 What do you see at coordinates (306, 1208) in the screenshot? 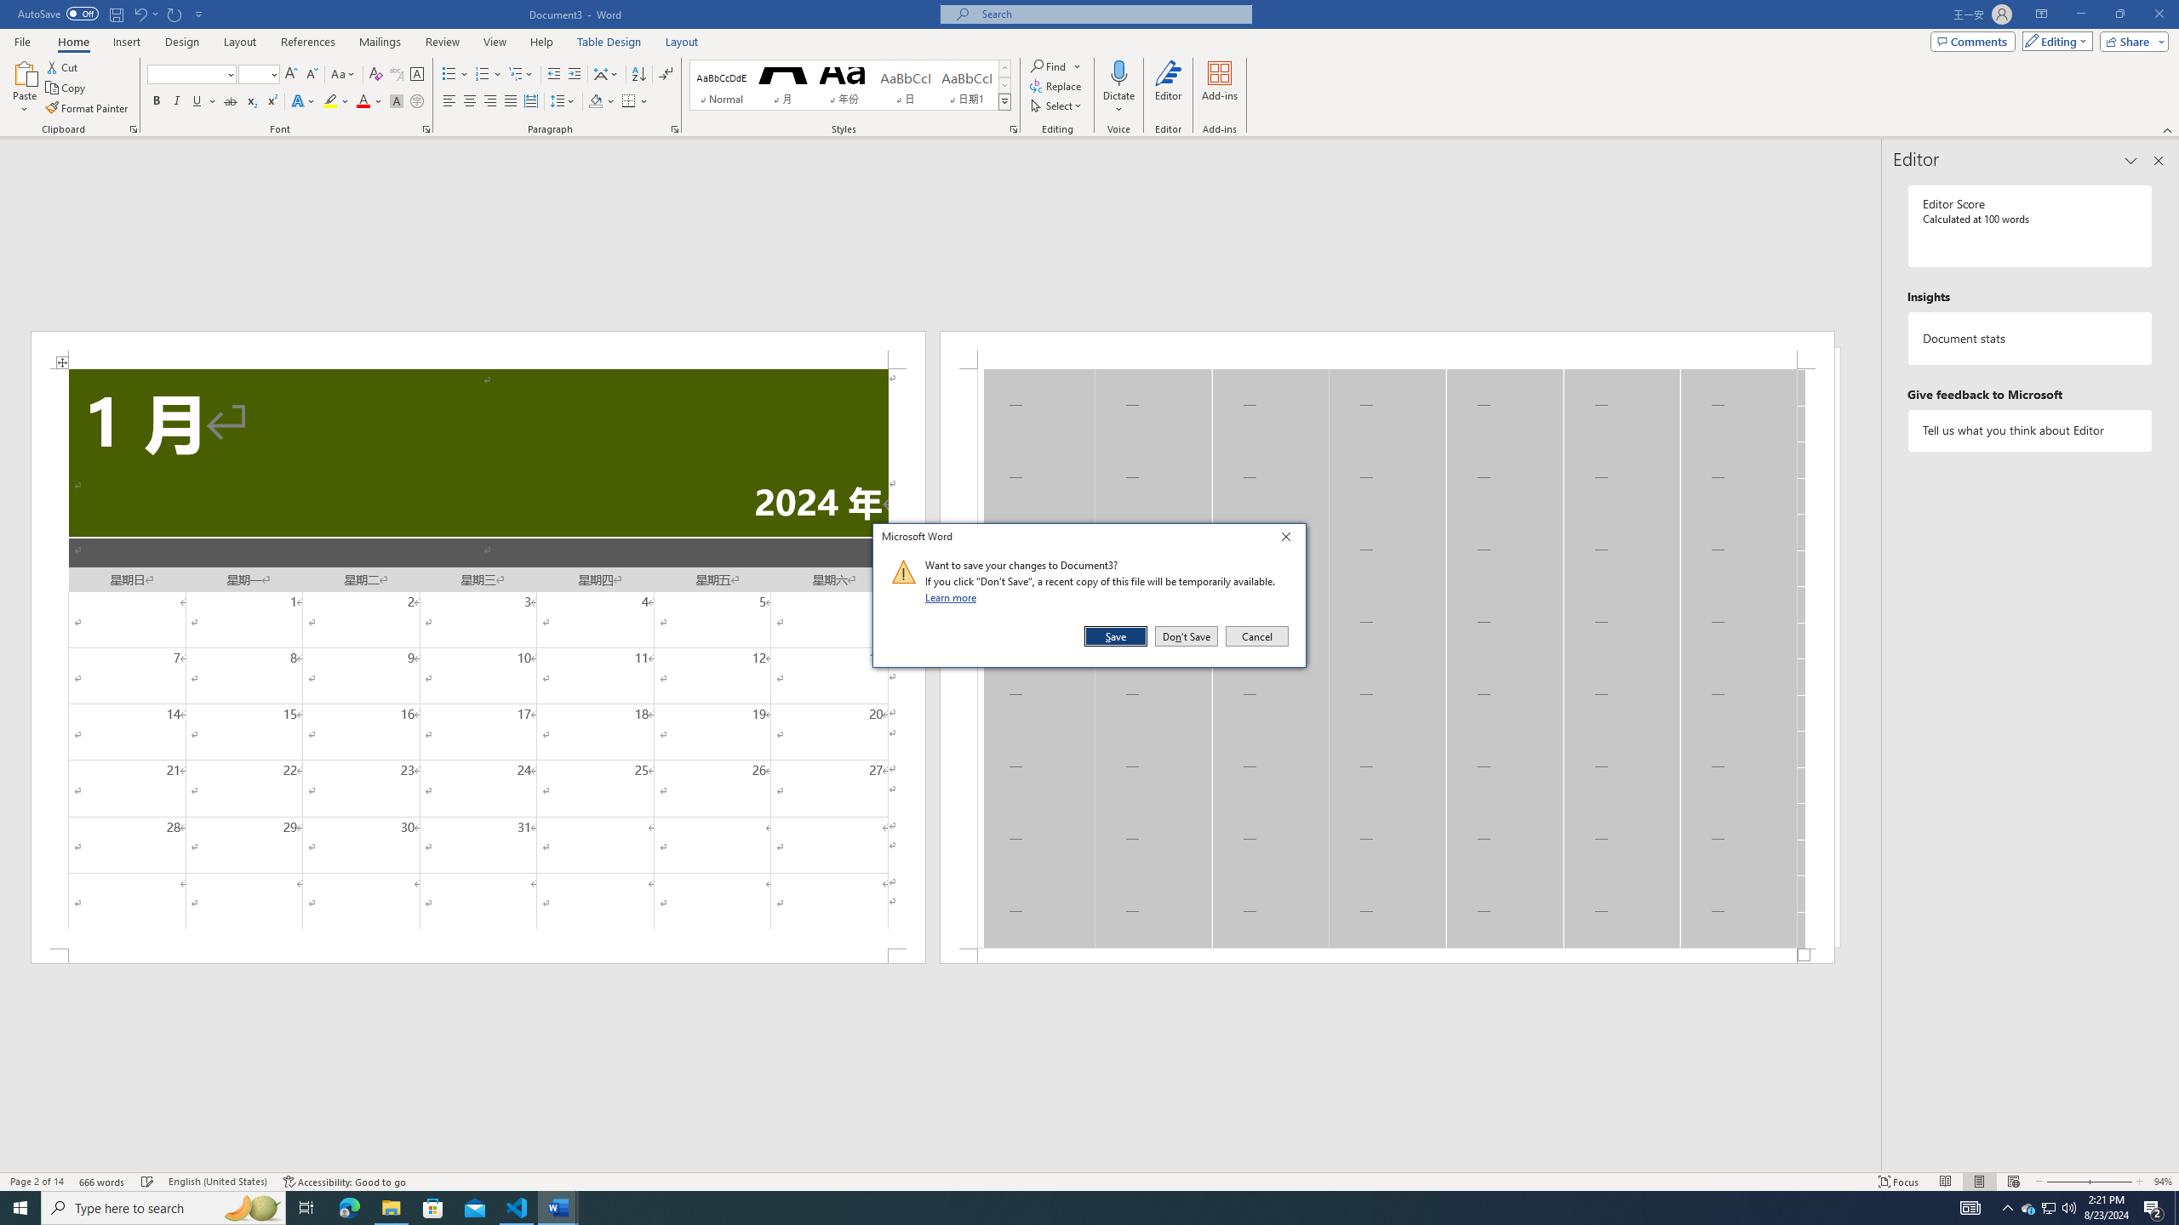
I see `Task View` at bounding box center [306, 1208].